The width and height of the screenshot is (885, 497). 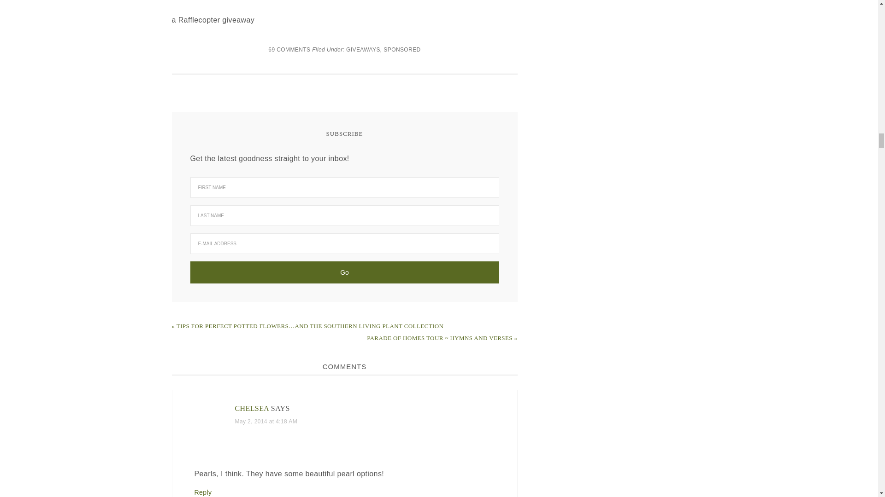 I want to click on Go, so click(x=344, y=272).